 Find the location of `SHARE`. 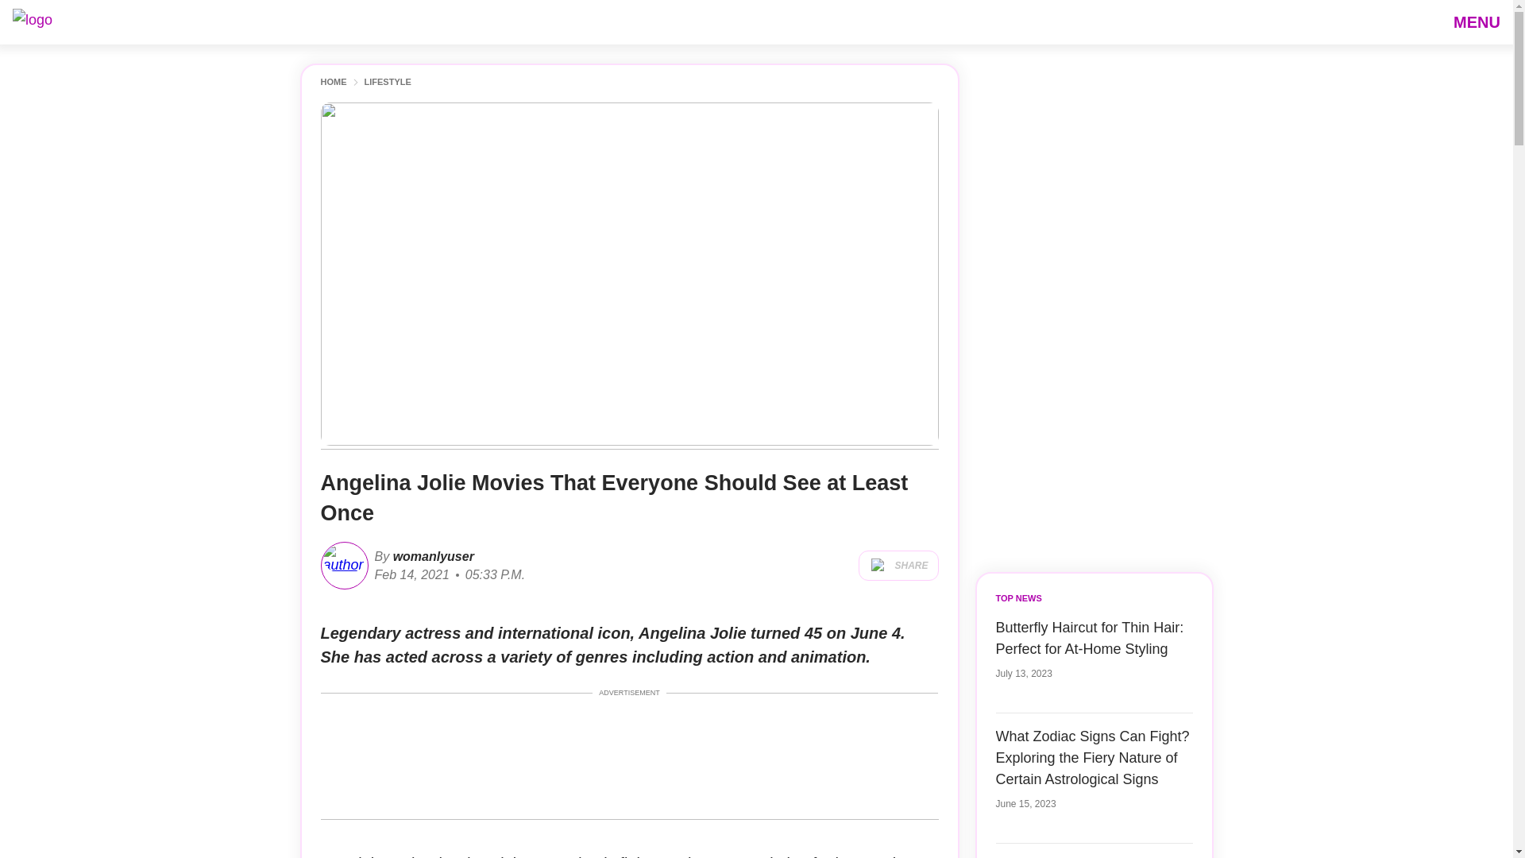

SHARE is located at coordinates (898, 566).